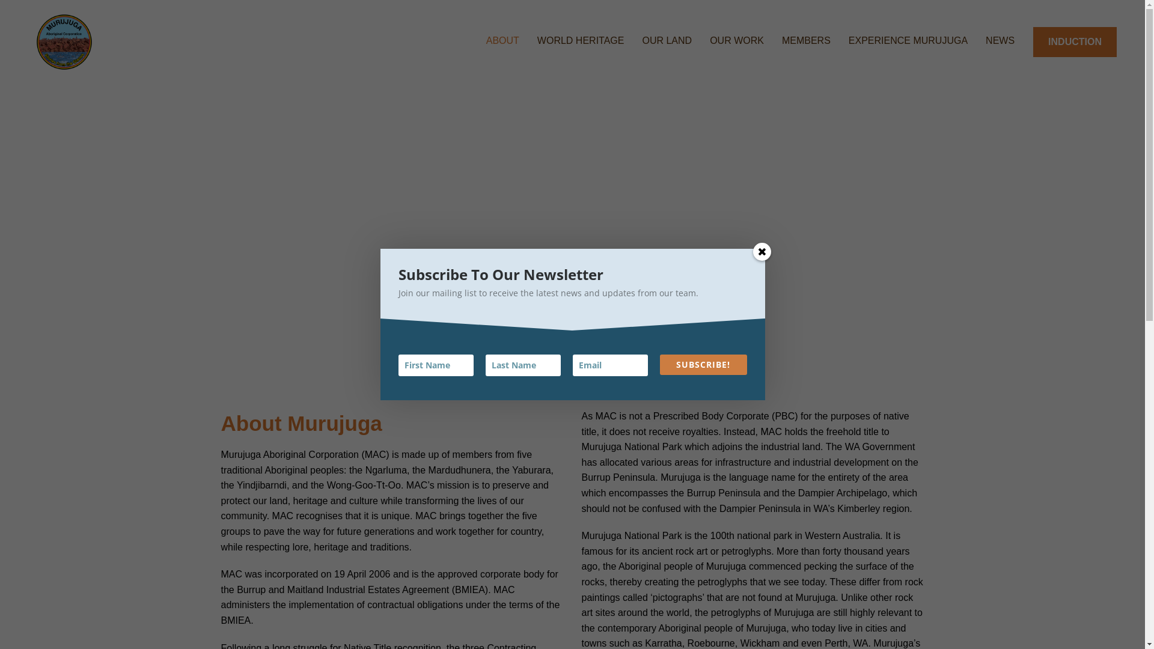 The width and height of the screenshot is (1154, 649). Describe the element at coordinates (112, 42) in the screenshot. I see `Murujuga Aboriginal Corporation (MAC)` at that location.